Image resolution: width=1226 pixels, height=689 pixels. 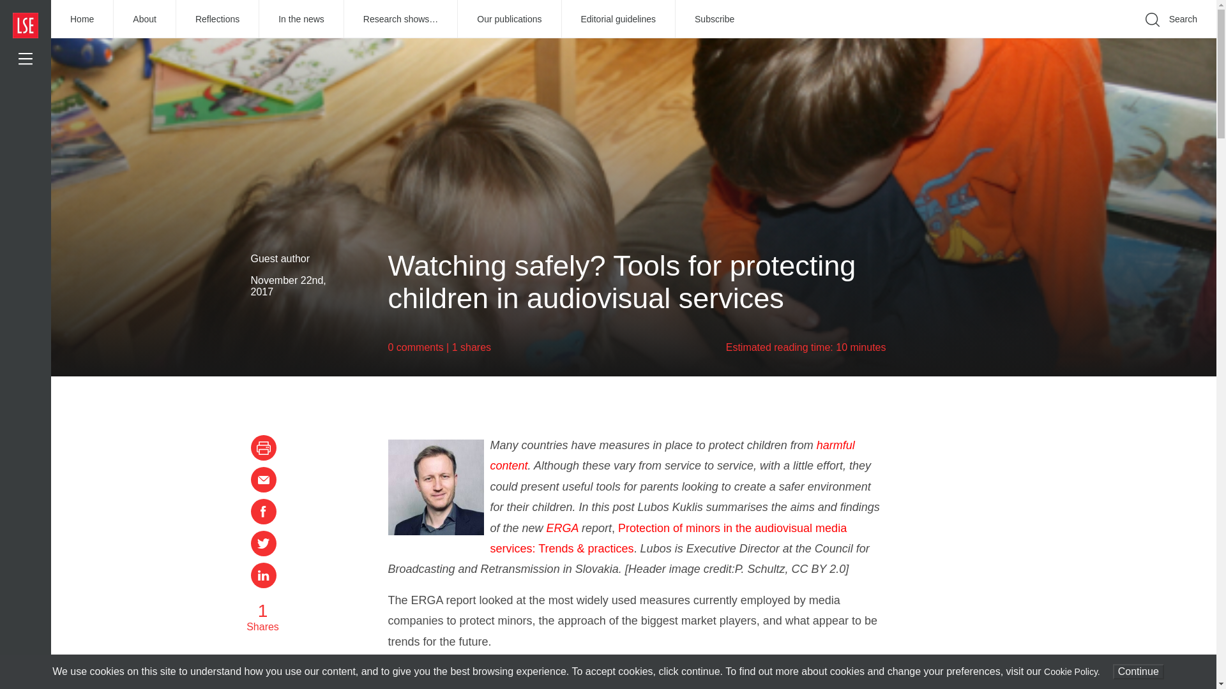 I want to click on Go, so click(x=1003, y=38).